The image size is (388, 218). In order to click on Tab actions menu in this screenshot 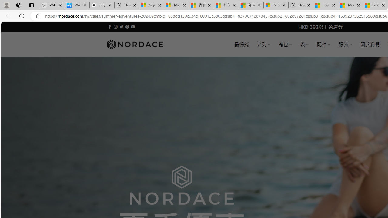, I will do `click(32, 5)`.